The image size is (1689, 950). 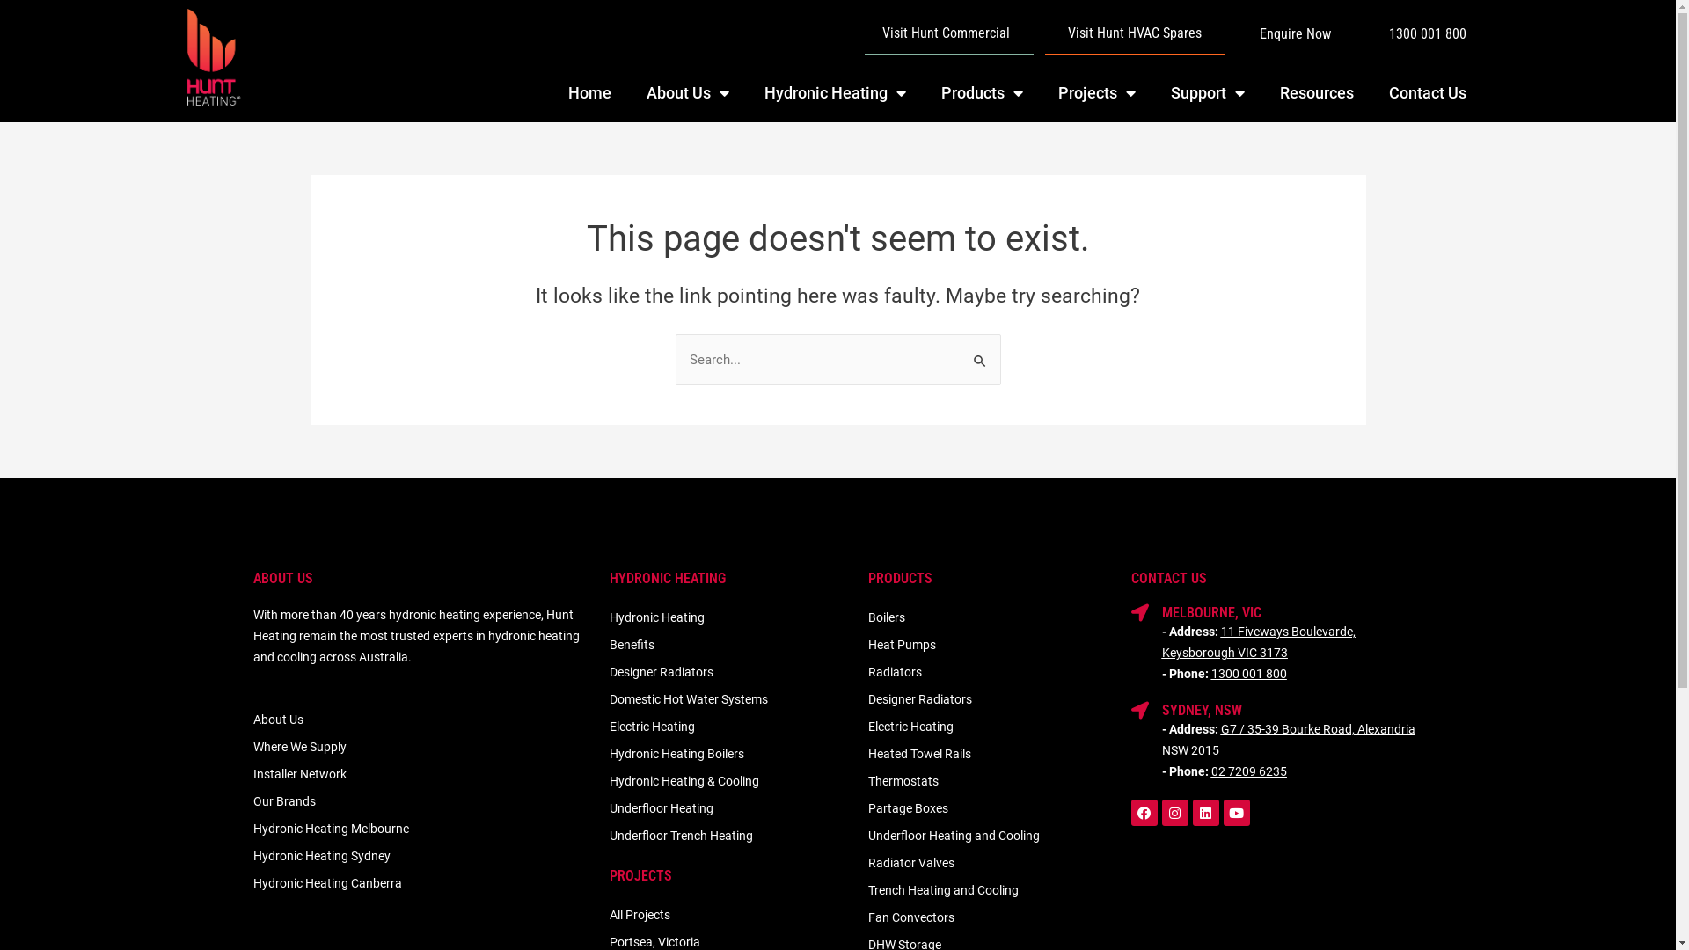 What do you see at coordinates (1259, 642) in the screenshot?
I see `11 Fiveways Boulevarde, Keysborough VIC 3173` at bounding box center [1259, 642].